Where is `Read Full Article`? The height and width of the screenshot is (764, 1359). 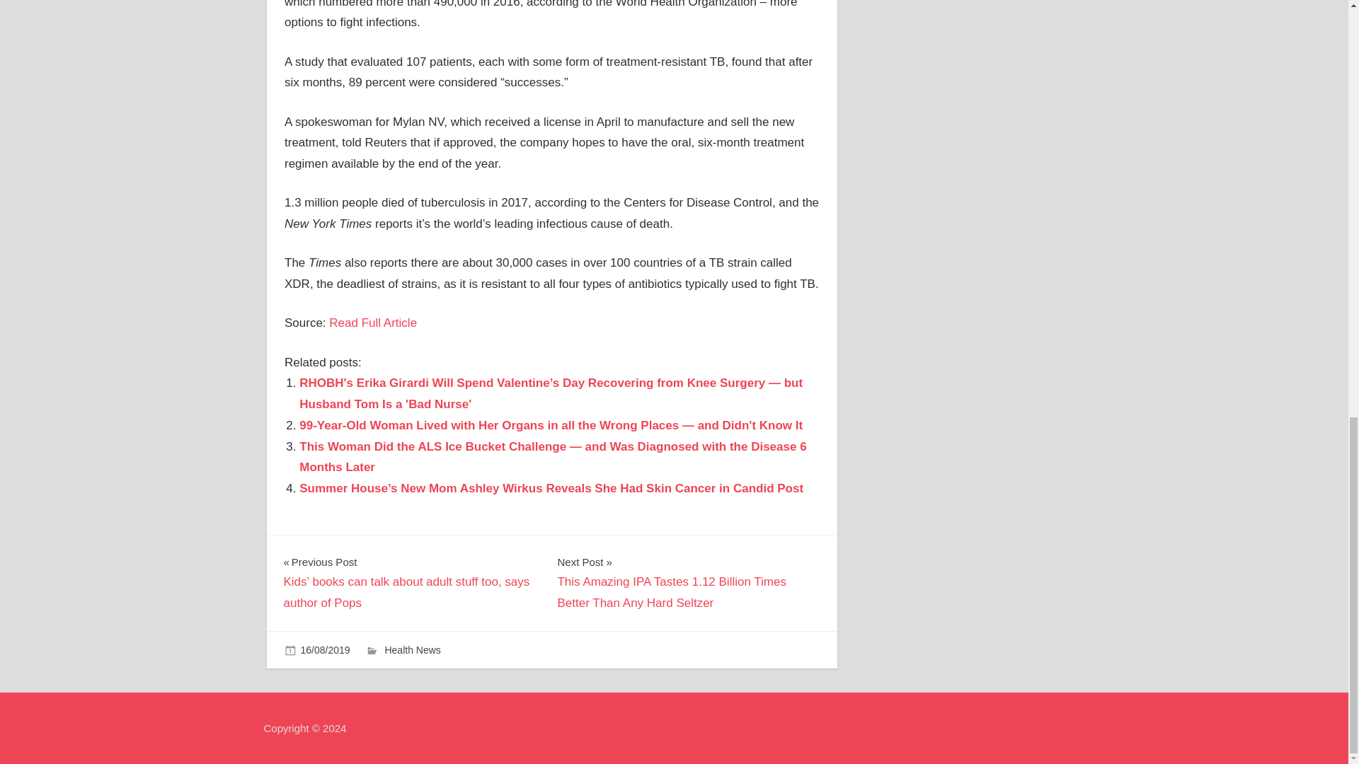 Read Full Article is located at coordinates (372, 323).